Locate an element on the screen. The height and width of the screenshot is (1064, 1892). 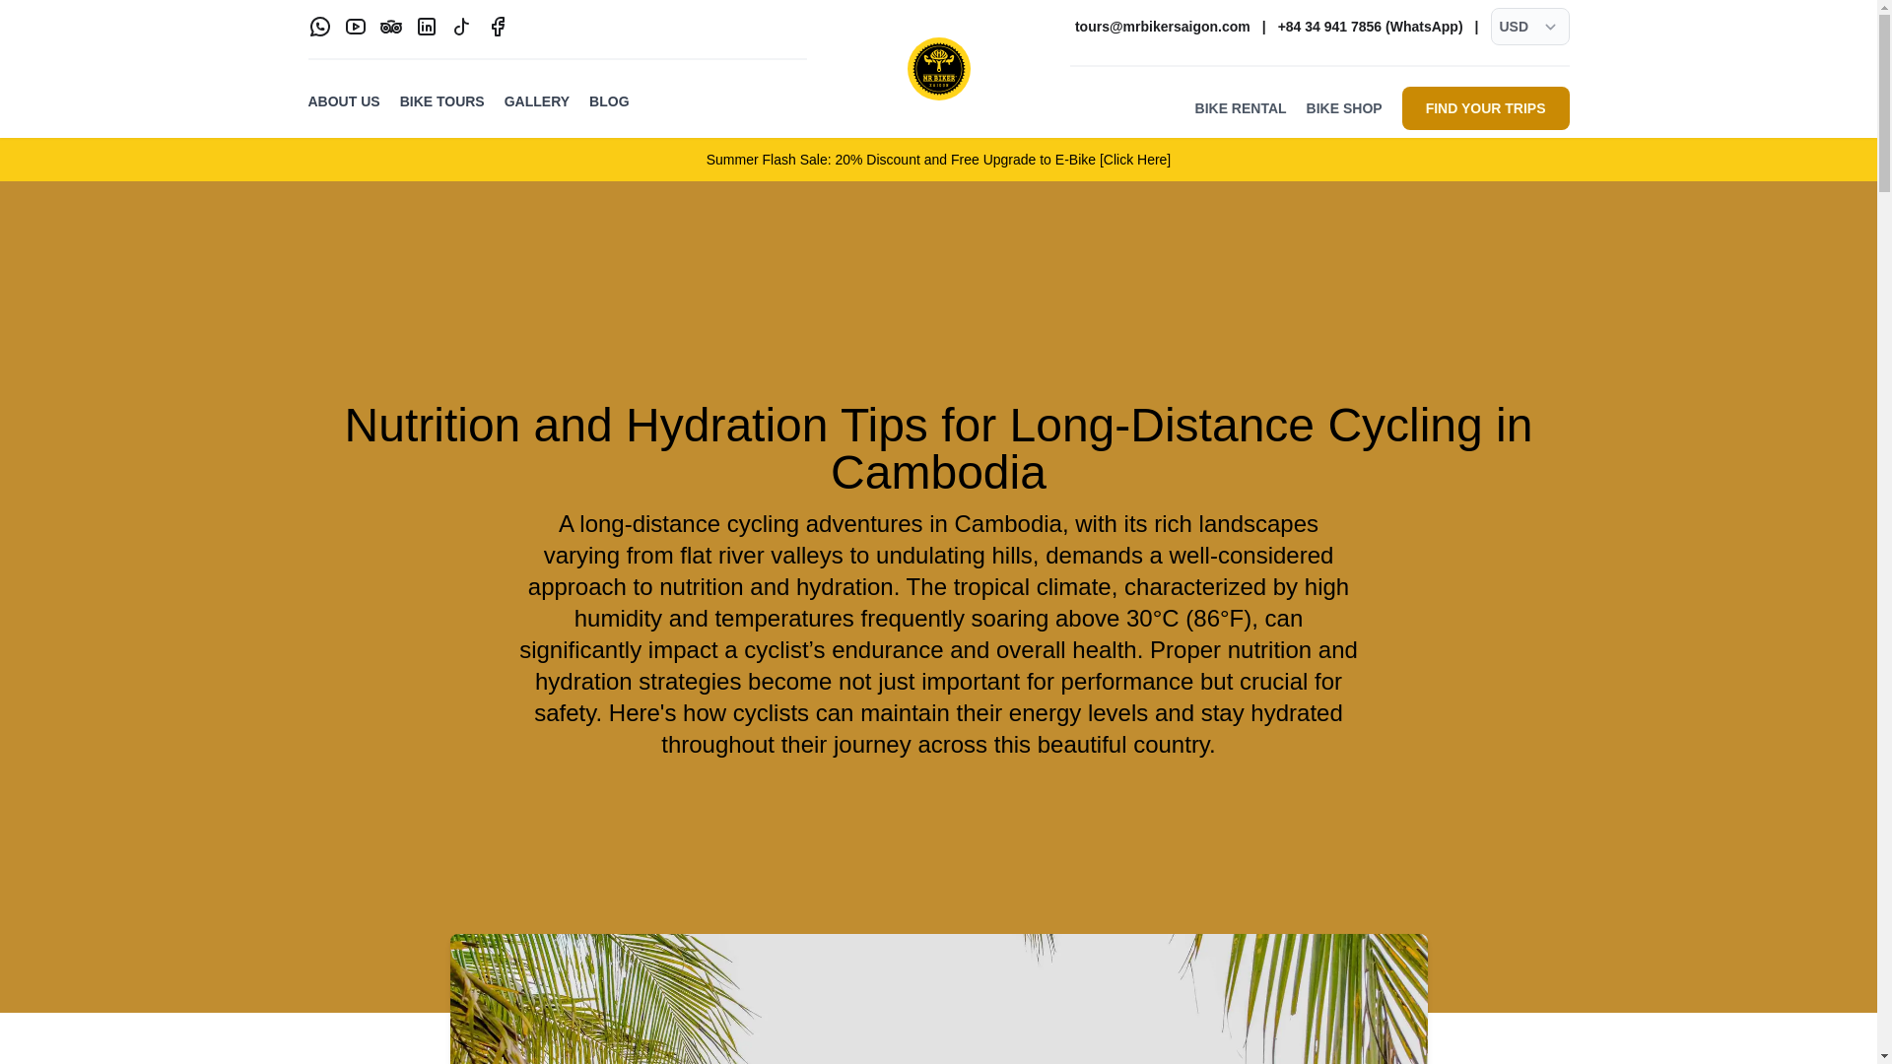
BLOG is located at coordinates (608, 100).